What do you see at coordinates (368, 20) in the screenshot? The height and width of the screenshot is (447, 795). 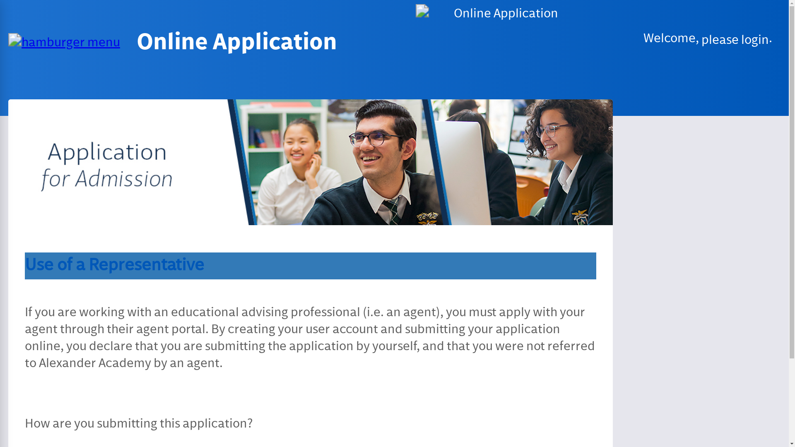 I see `please login` at bounding box center [368, 20].